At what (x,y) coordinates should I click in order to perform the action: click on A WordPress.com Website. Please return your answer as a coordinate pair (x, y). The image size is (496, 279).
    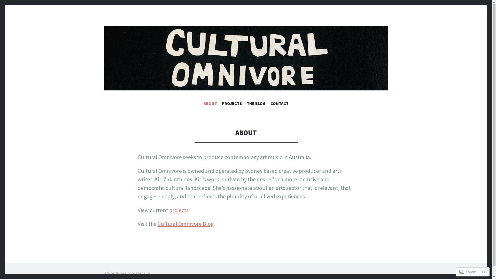
    Looking at the image, I should click on (127, 273).